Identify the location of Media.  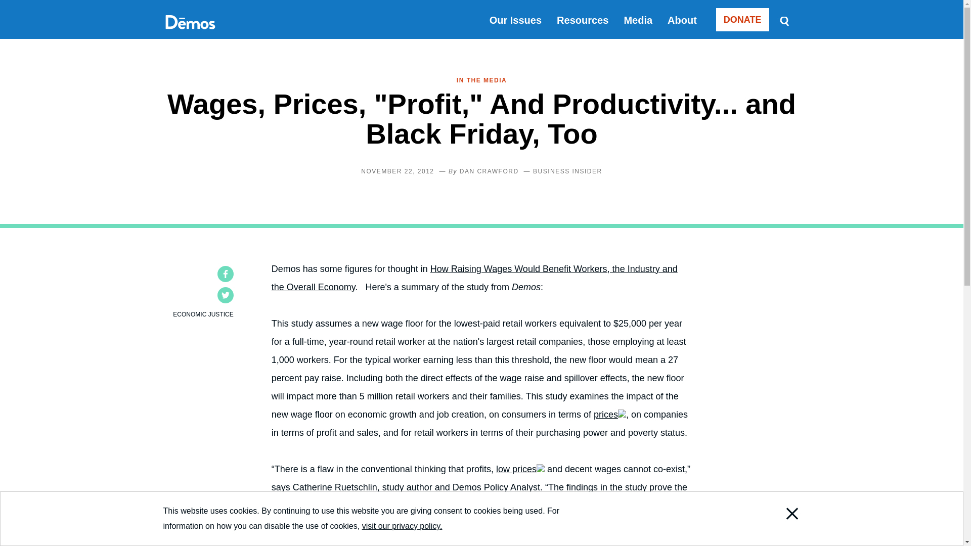
(638, 20).